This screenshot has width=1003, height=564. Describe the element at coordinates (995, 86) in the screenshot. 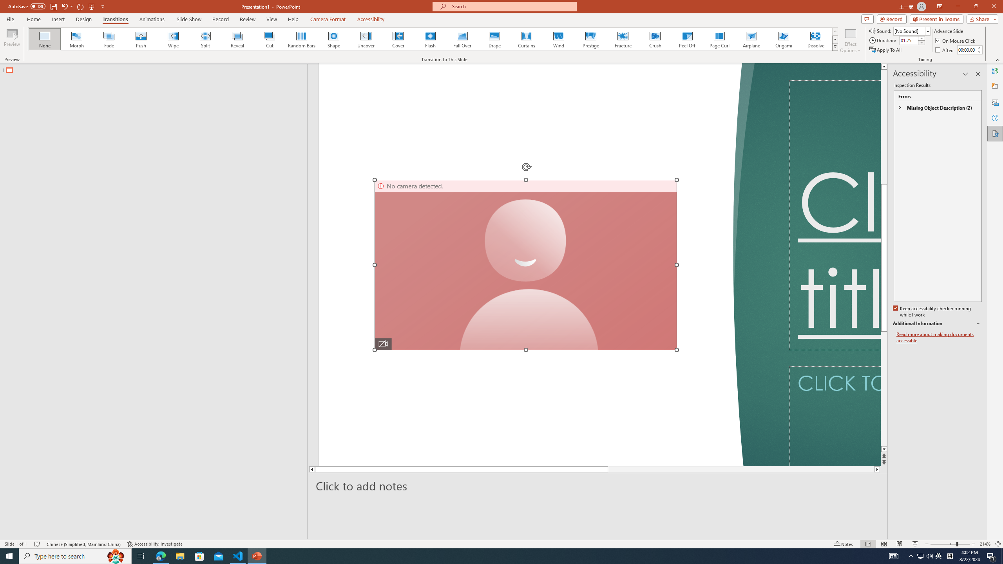

I see `Designer` at that location.